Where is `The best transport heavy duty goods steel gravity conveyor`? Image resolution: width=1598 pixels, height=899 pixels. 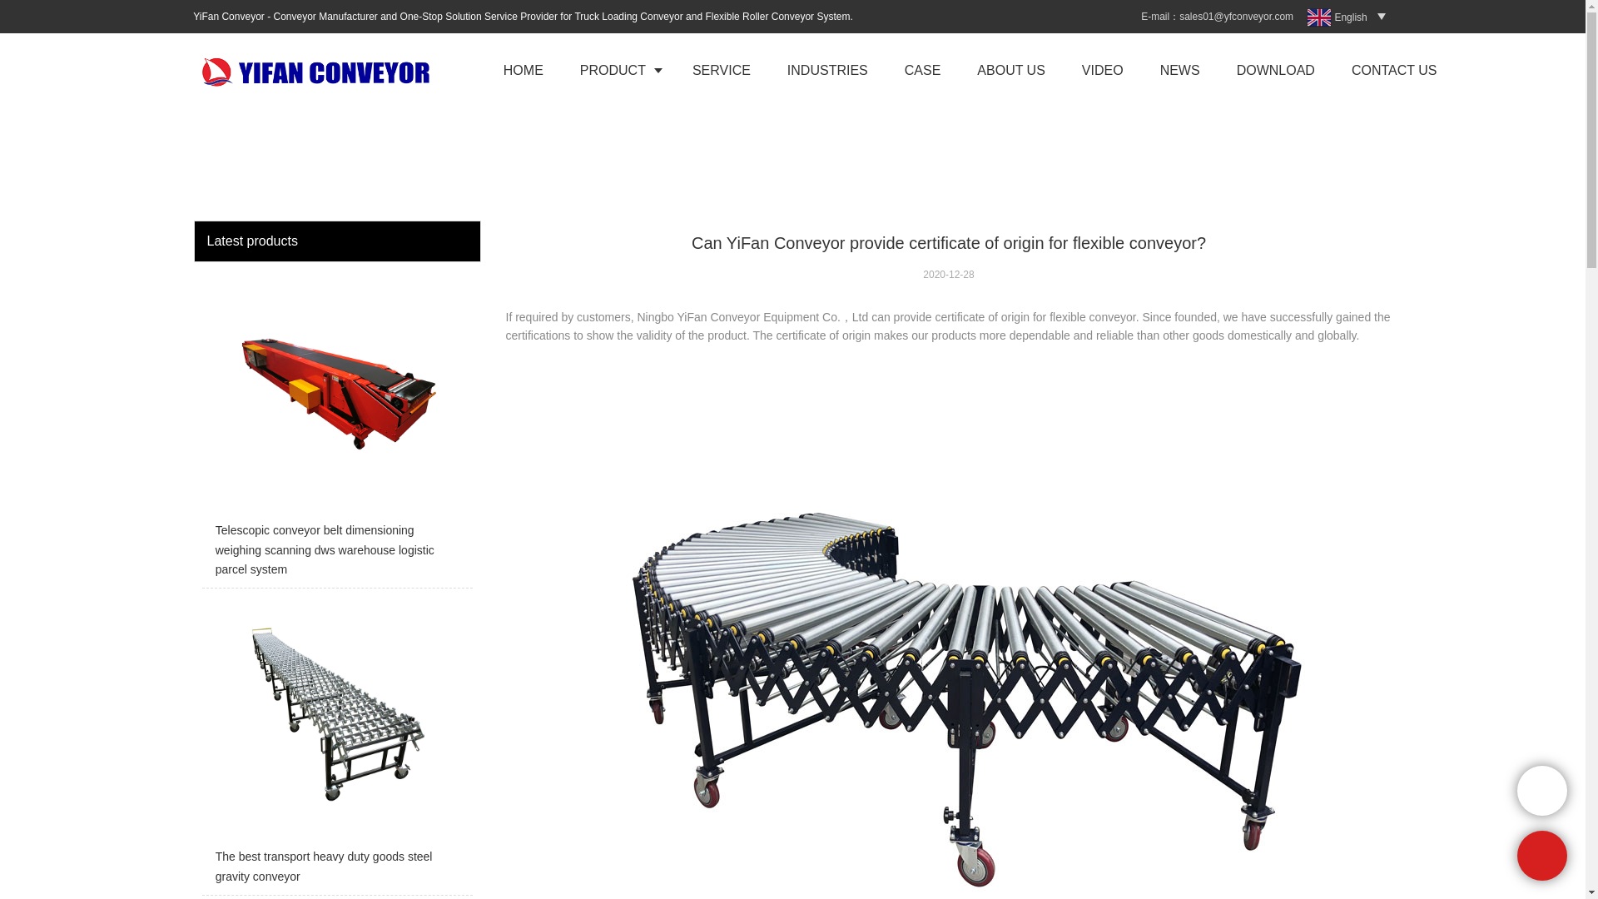 The best transport heavy duty goods steel gravity conveyor is located at coordinates (336, 746).